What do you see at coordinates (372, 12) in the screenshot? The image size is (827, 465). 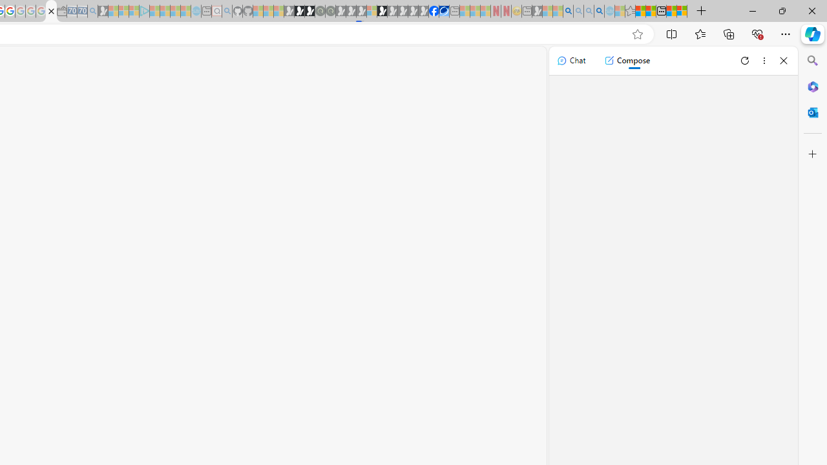 I see `Sign in to your account - Sleeping` at bounding box center [372, 12].